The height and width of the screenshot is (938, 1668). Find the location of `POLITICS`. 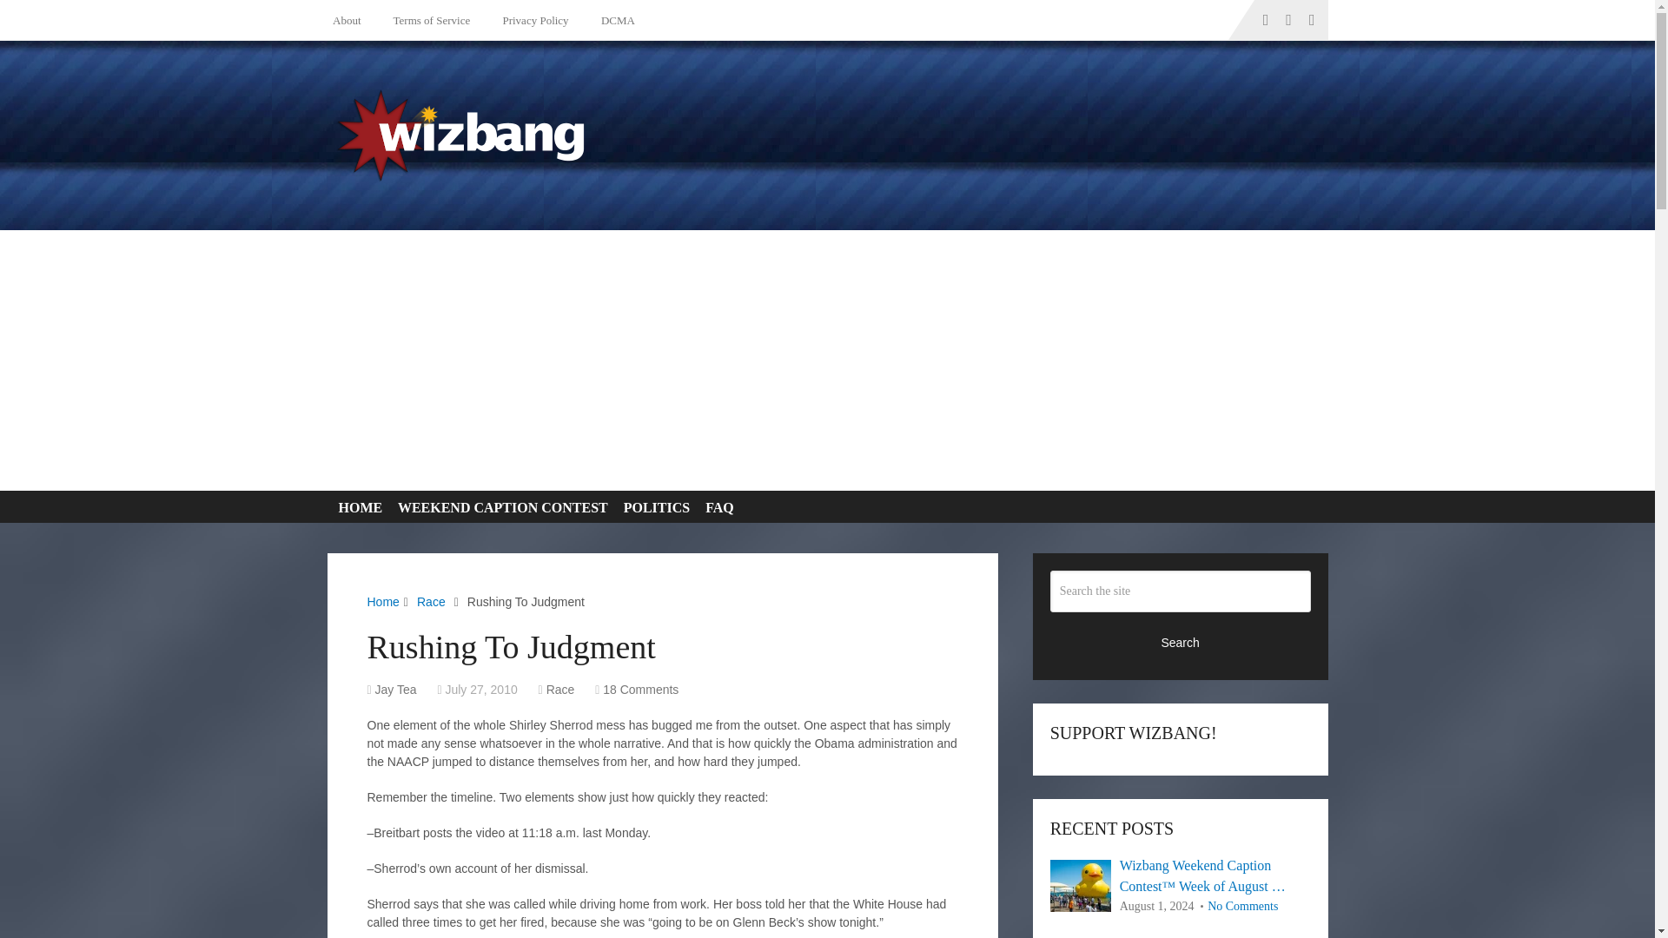

POLITICS is located at coordinates (652, 507).